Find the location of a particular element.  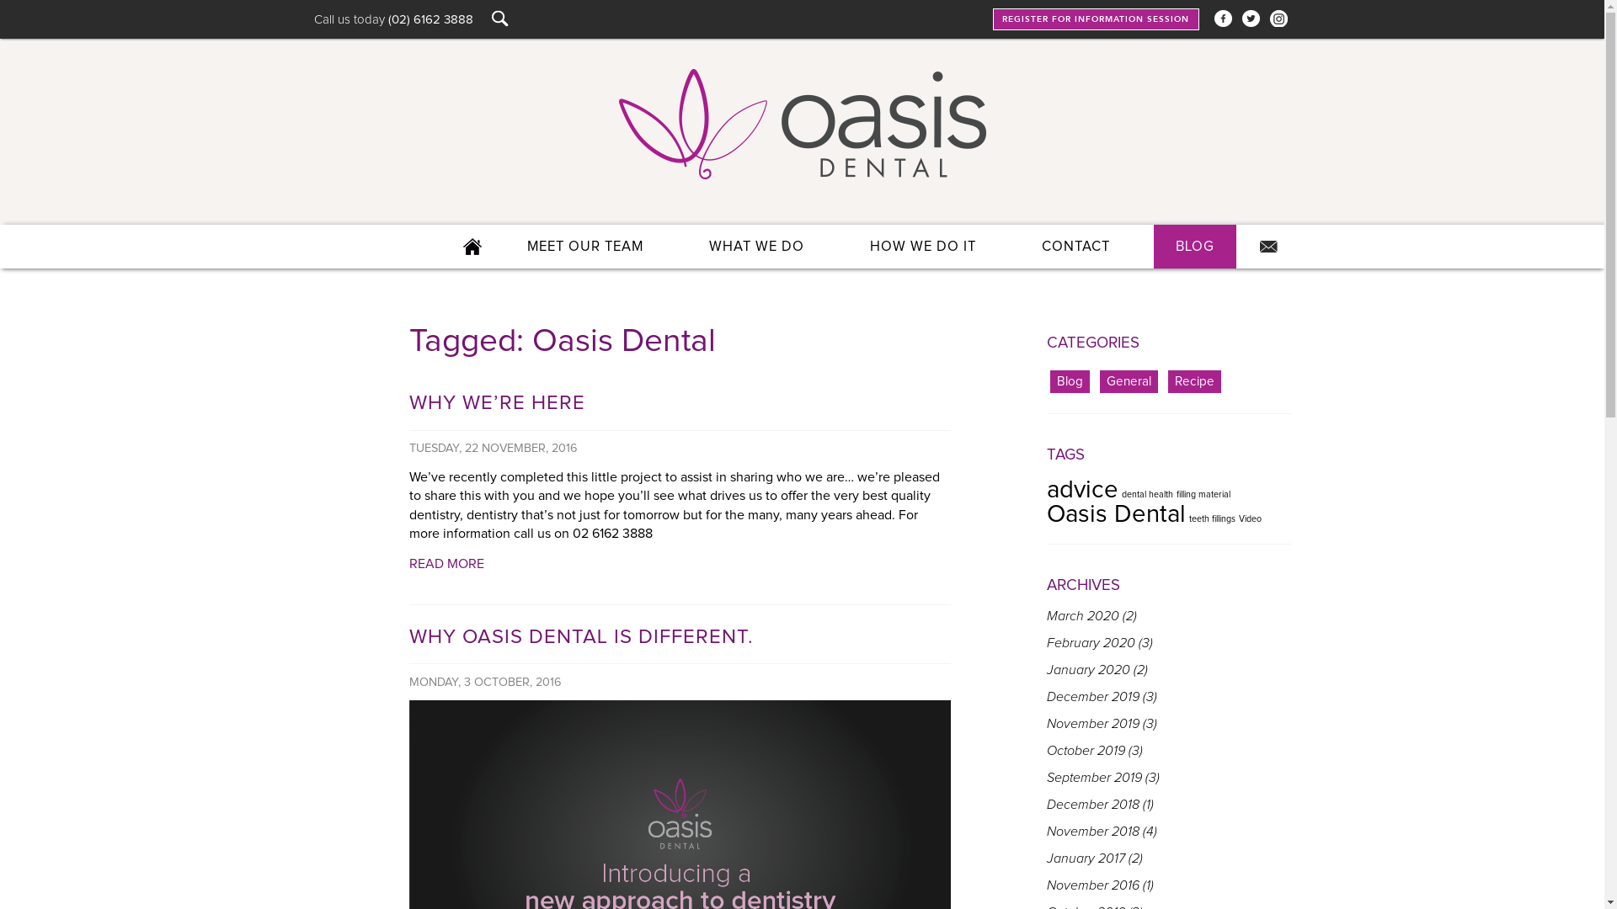

February 2020 is located at coordinates (1090, 643).